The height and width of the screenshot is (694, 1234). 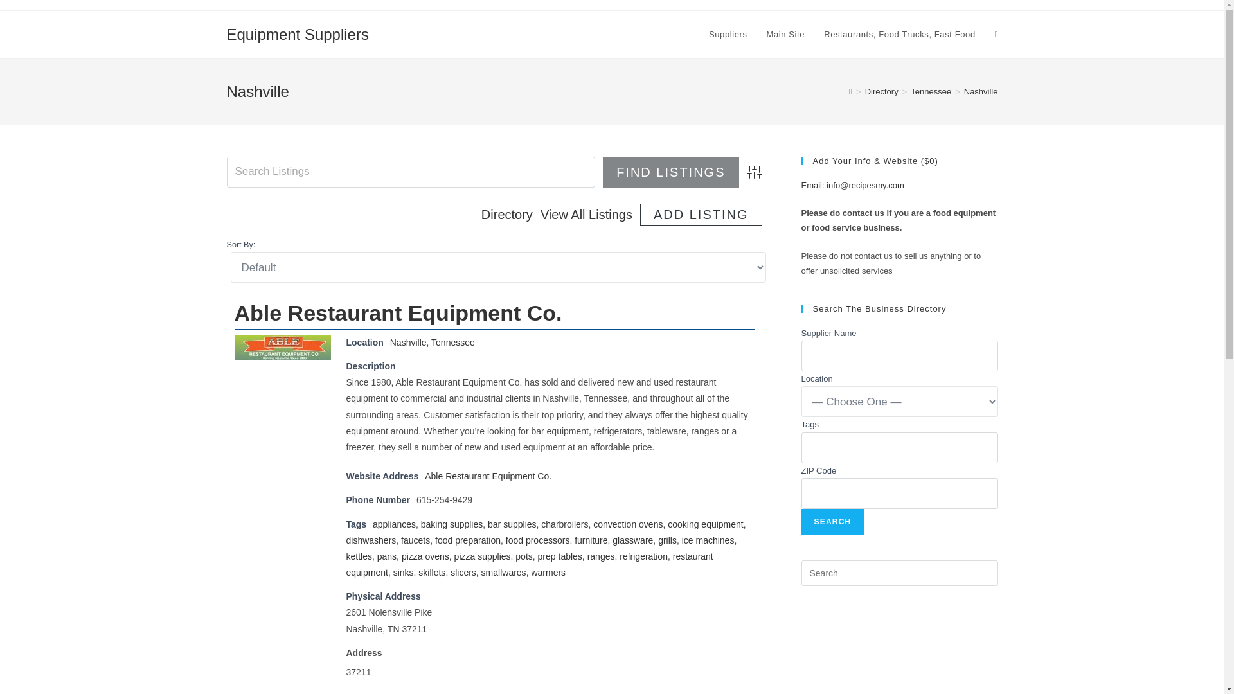 I want to click on appliances, so click(x=394, y=524).